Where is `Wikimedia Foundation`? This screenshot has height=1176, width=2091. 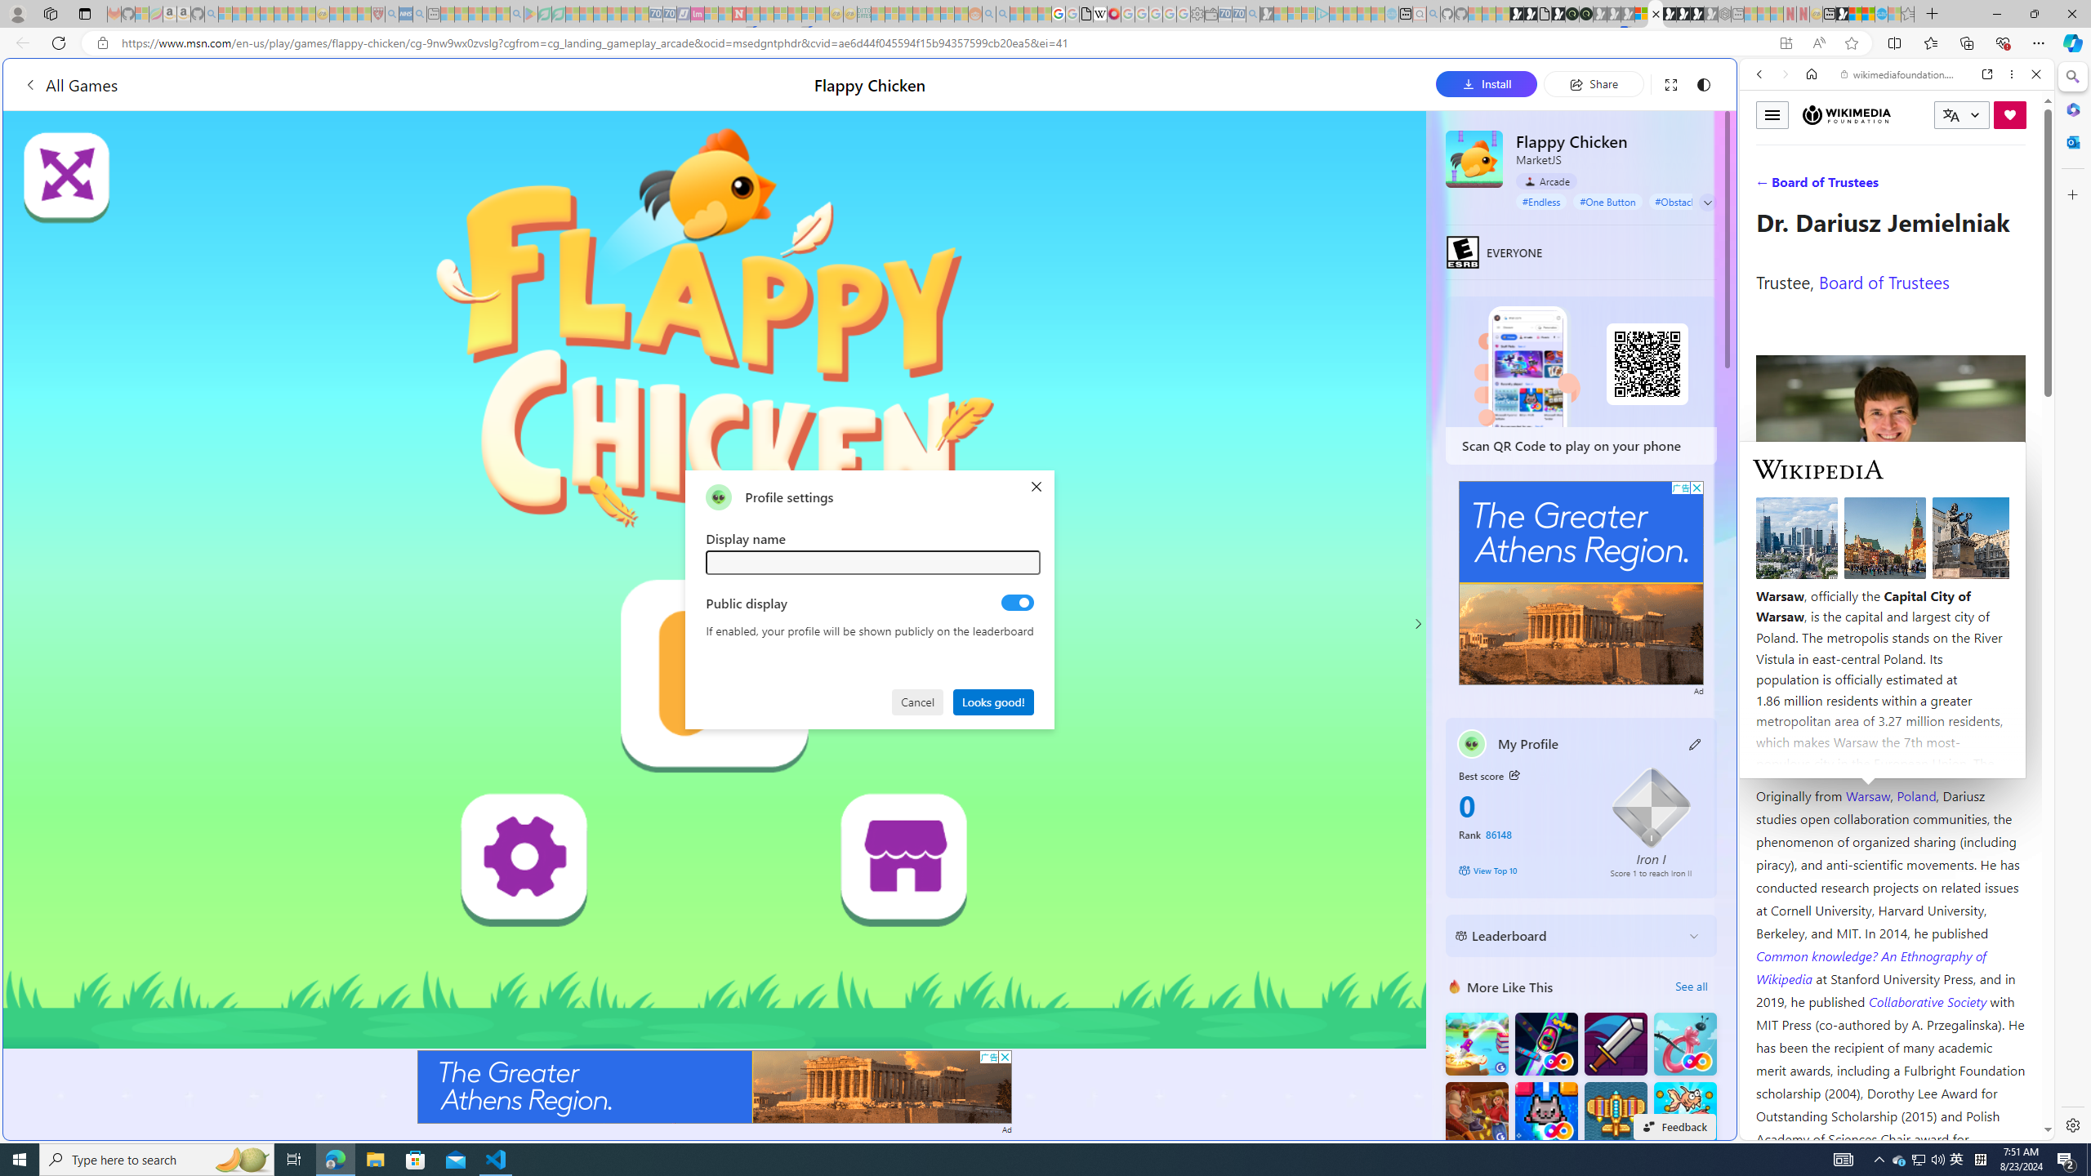
Wikimedia Foundation is located at coordinates (1846, 114).